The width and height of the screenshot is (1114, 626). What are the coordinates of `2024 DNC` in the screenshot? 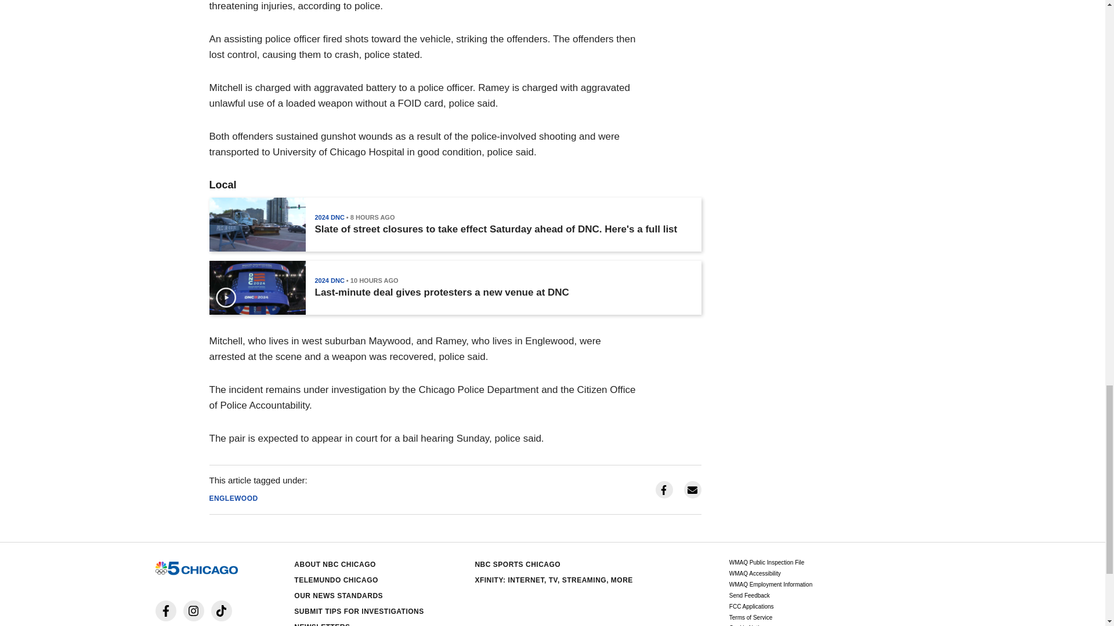 It's located at (329, 281).